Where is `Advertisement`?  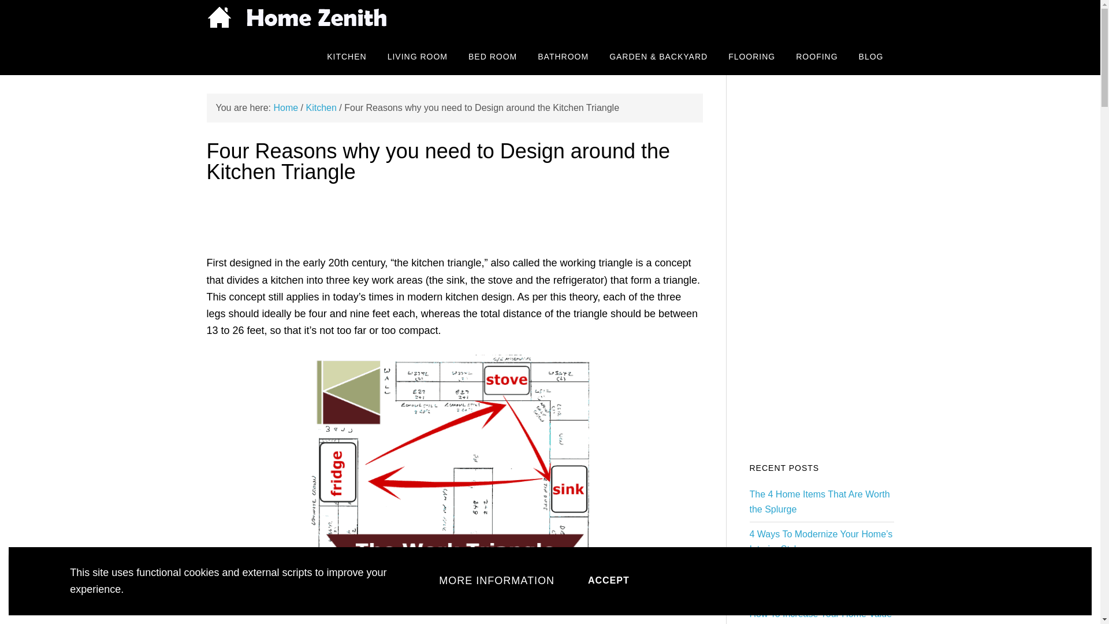 Advertisement is located at coordinates (454, 601).